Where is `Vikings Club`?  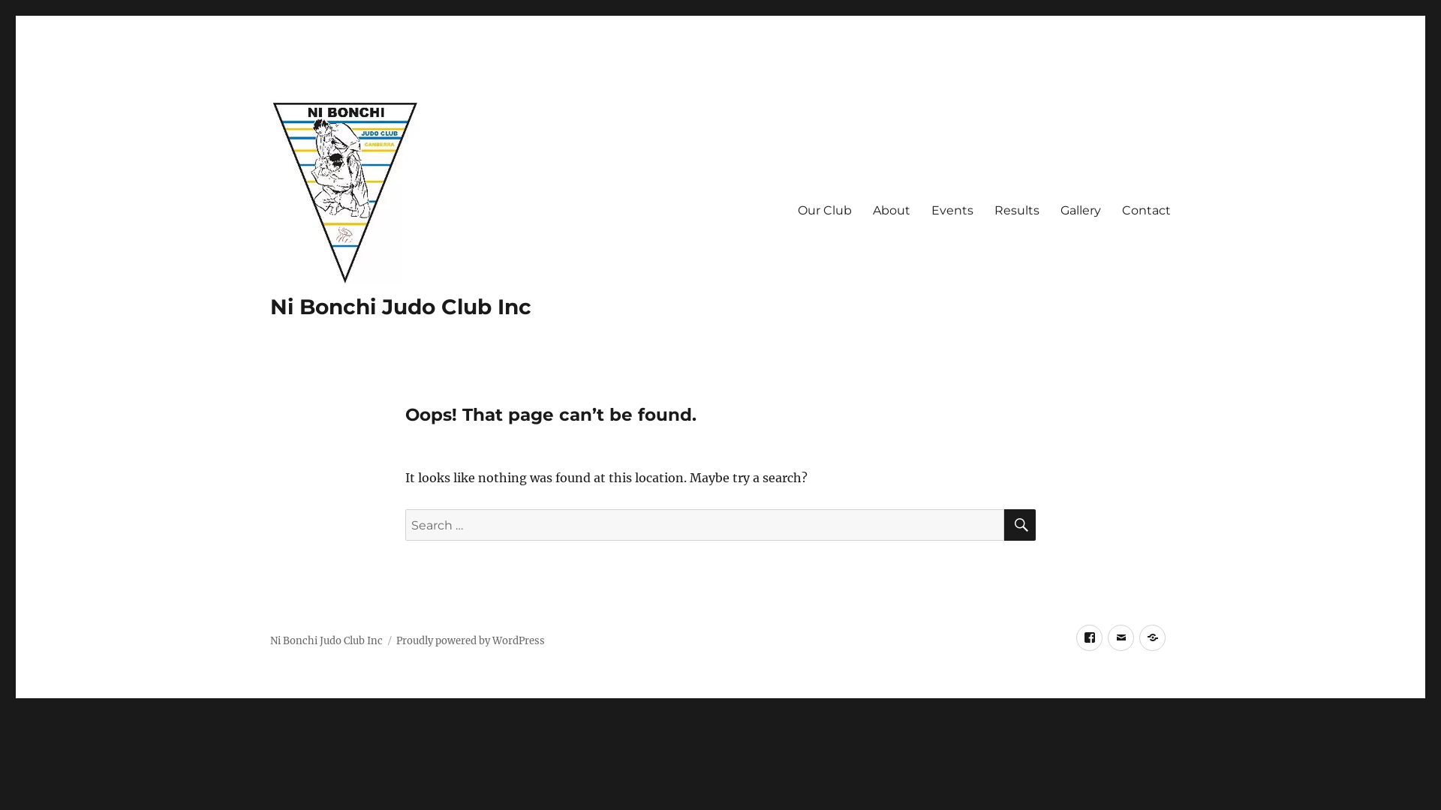 Vikings Club is located at coordinates (1153, 637).